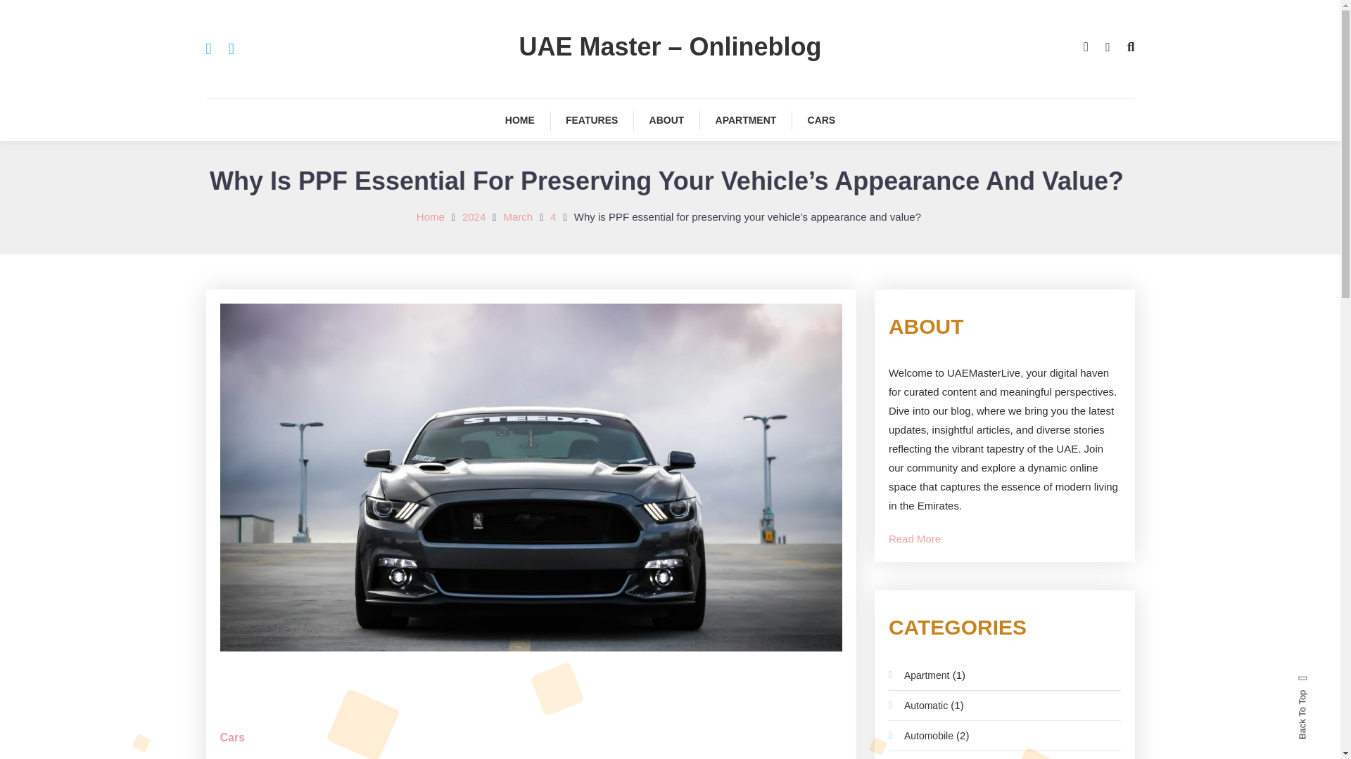  Describe the element at coordinates (517, 216) in the screenshot. I see `March` at that location.